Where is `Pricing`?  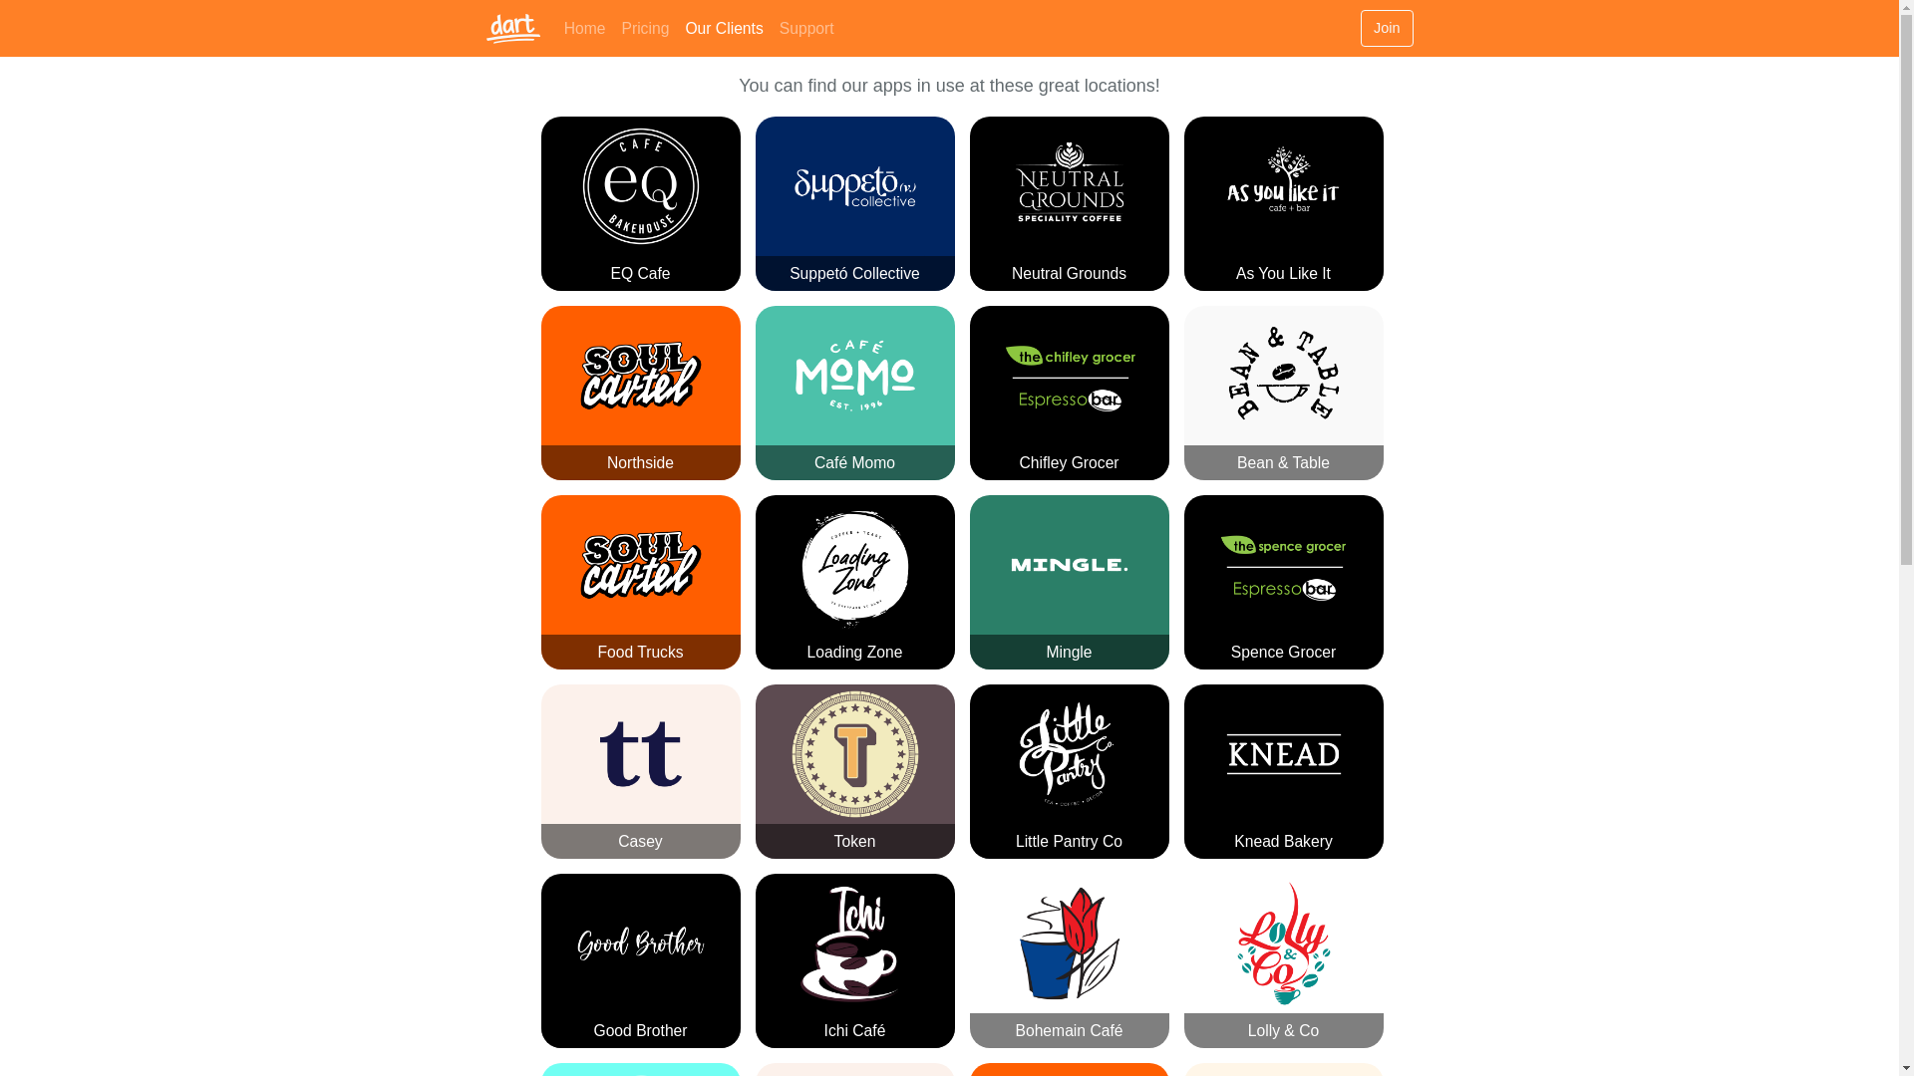 Pricing is located at coordinates (645, 28).